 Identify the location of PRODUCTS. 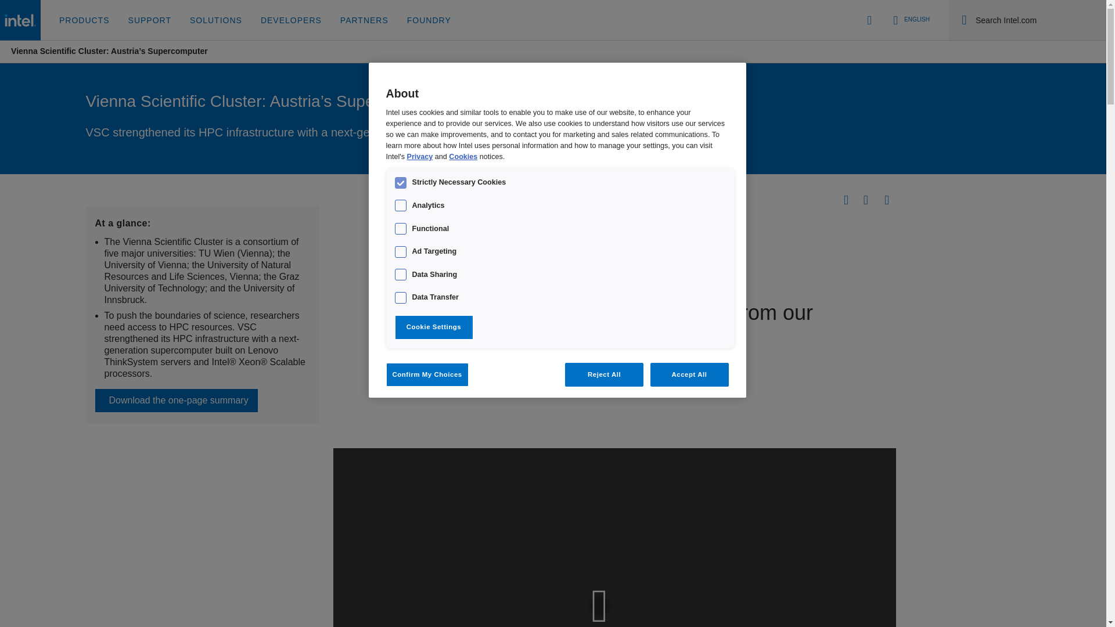
(85, 20).